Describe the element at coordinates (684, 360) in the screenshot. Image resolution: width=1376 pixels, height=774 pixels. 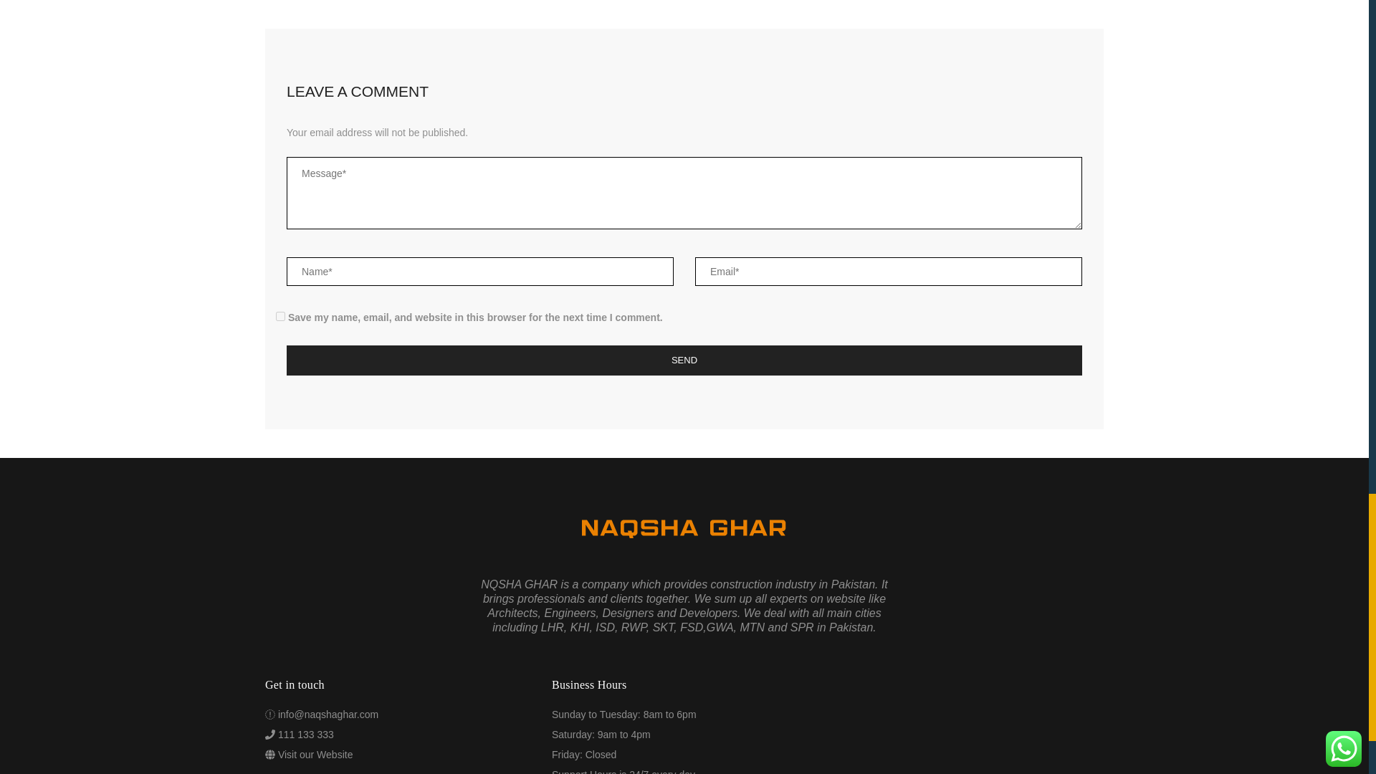
I see `Send` at that location.